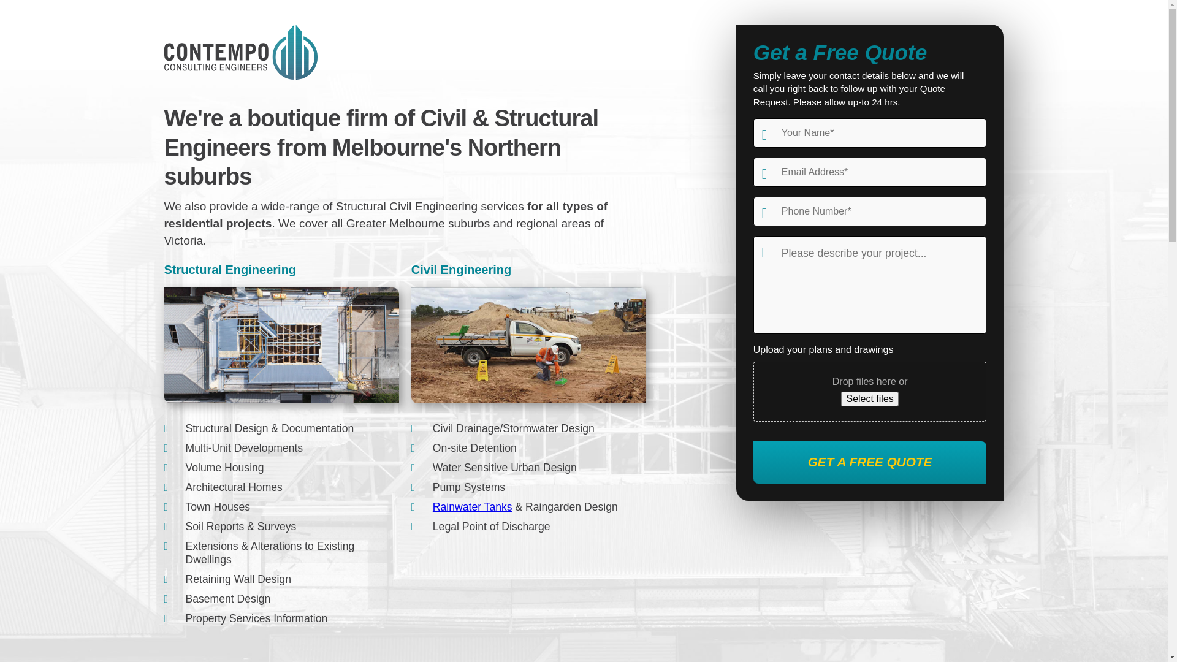 The height and width of the screenshot is (662, 1177). I want to click on Structural Engineering Services, so click(282, 346).